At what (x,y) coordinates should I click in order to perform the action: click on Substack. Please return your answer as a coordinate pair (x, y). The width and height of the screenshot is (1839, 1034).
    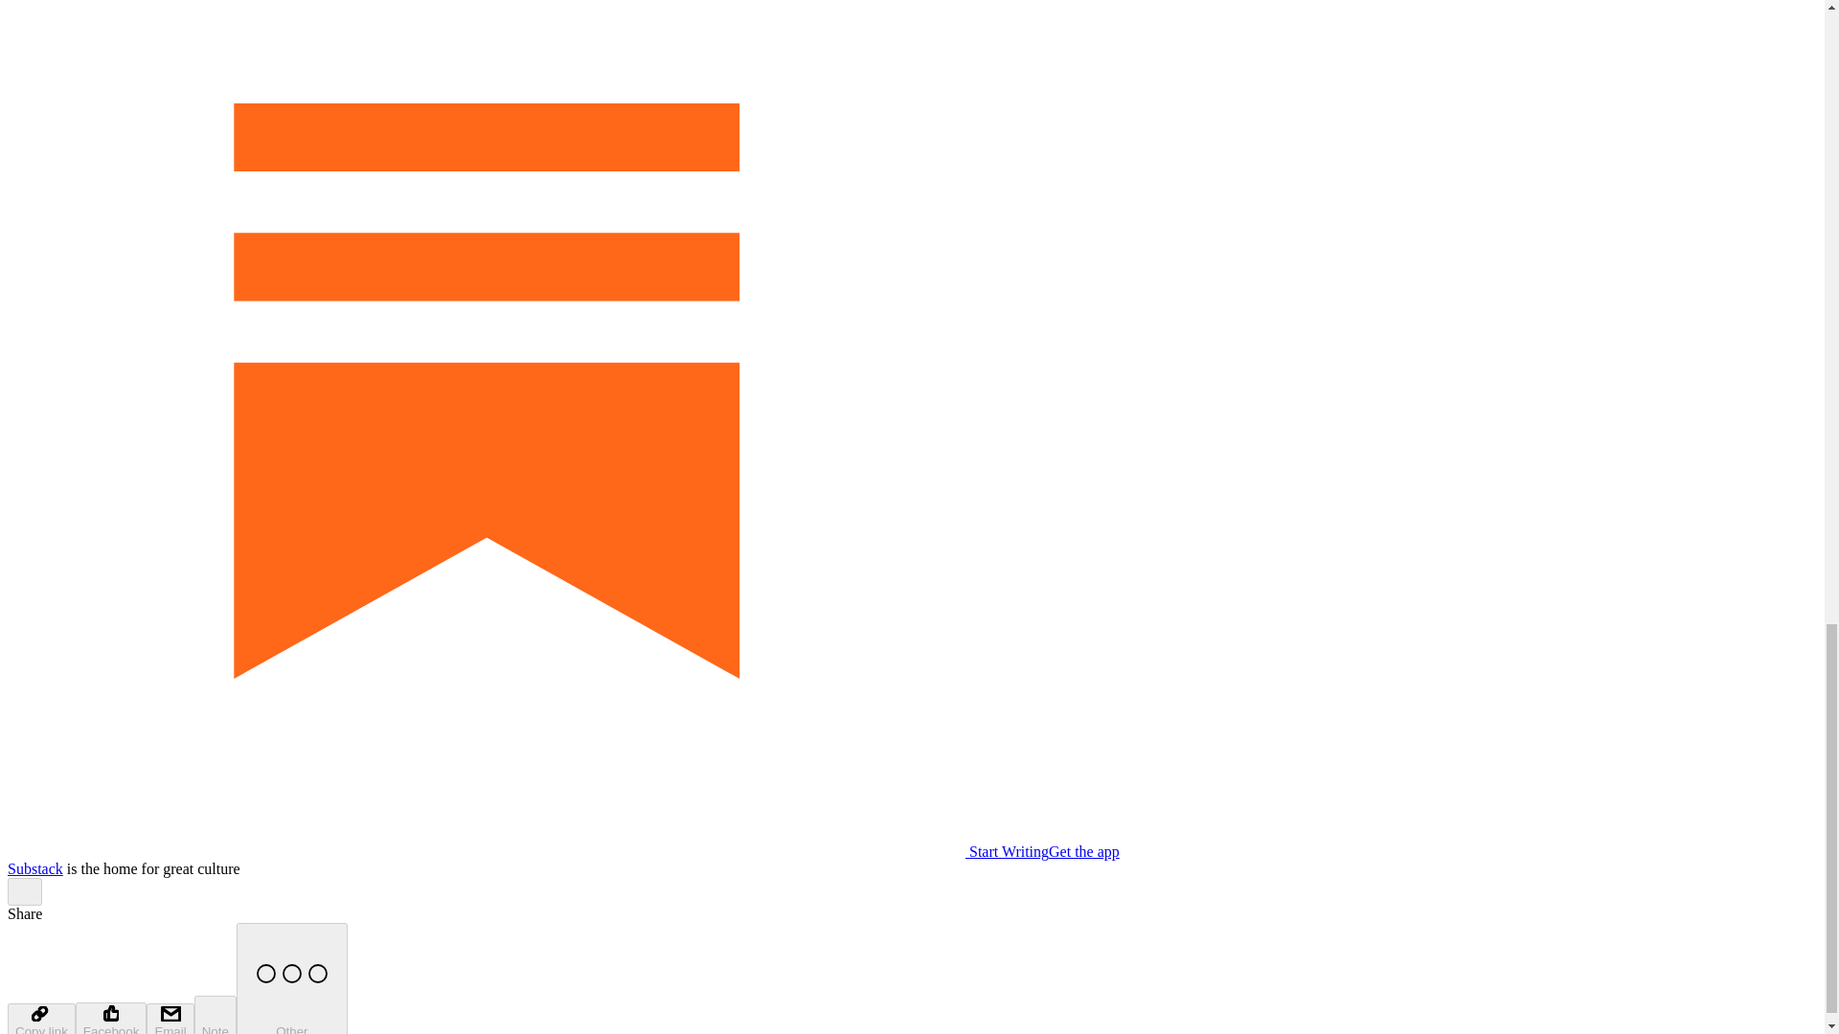
    Looking at the image, I should click on (34, 867).